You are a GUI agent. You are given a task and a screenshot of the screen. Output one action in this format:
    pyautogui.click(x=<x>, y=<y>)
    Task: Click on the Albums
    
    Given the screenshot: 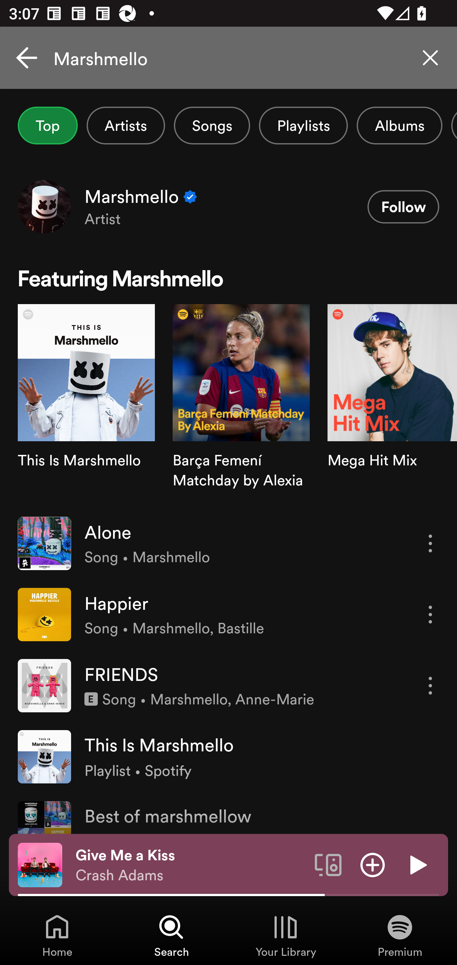 What is the action you would take?
    pyautogui.click(x=399, y=125)
    